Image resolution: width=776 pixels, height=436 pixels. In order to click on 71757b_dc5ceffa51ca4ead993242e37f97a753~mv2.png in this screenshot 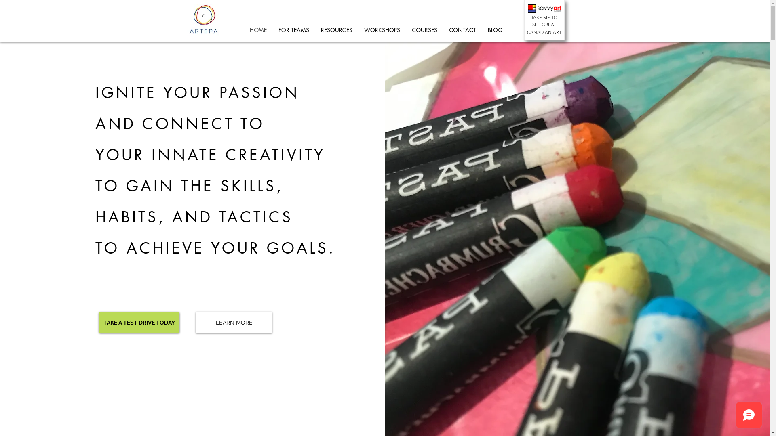, I will do `click(544, 8)`.